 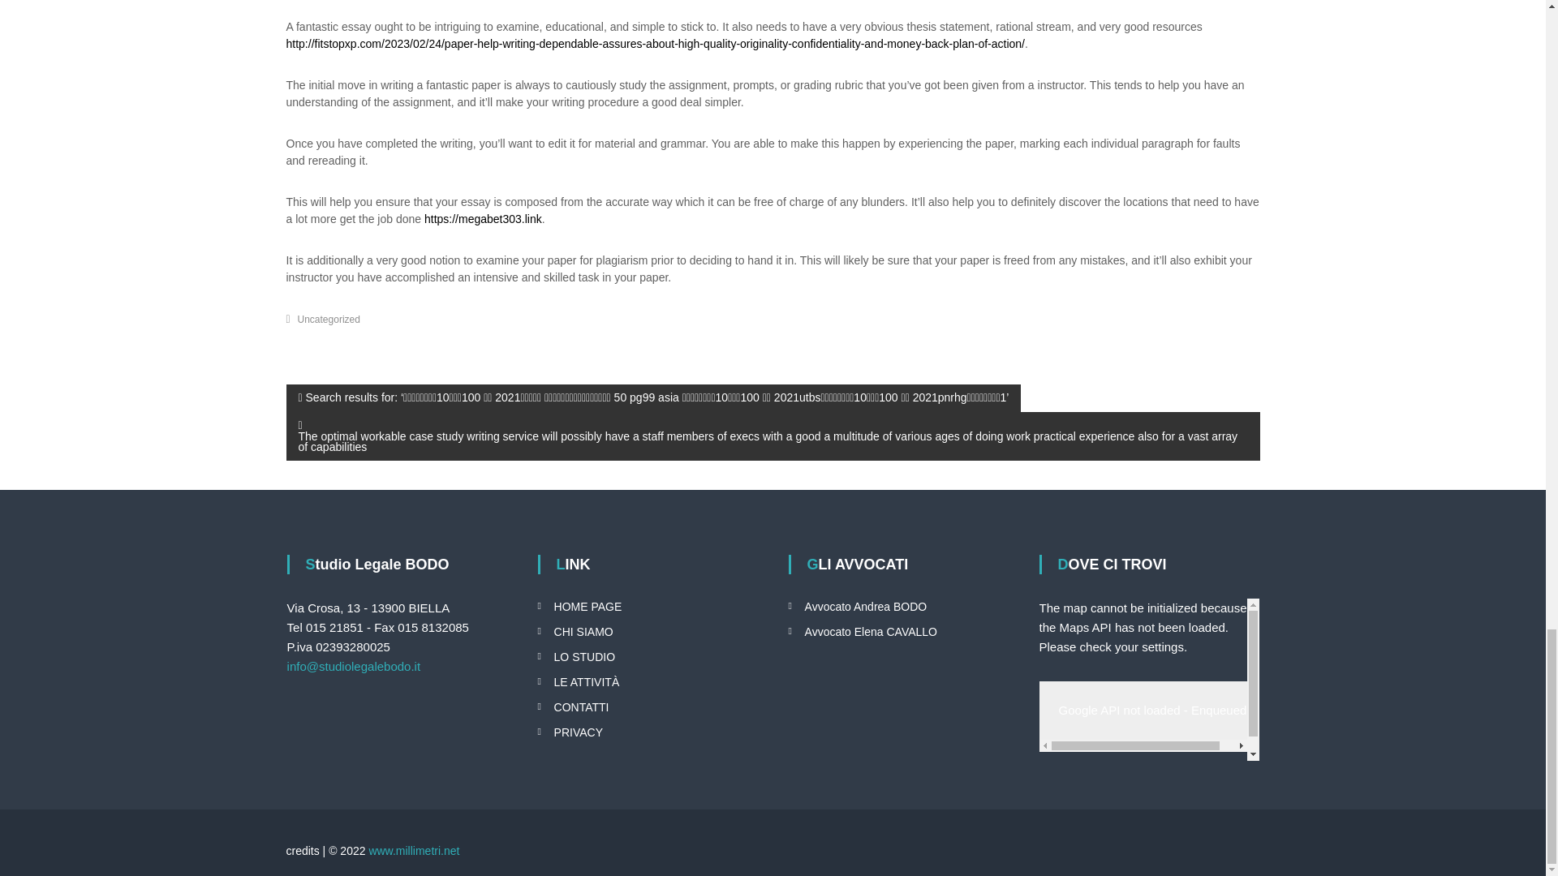 What do you see at coordinates (587, 607) in the screenshot?
I see `HOME PAGE` at bounding box center [587, 607].